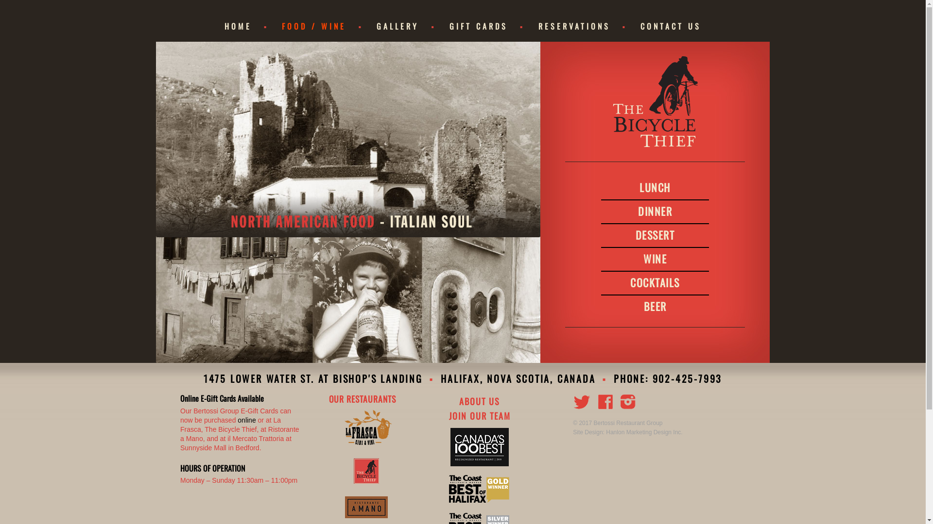 This screenshot has width=933, height=524. Describe the element at coordinates (671, 26) in the screenshot. I see `CONTACT US` at that location.